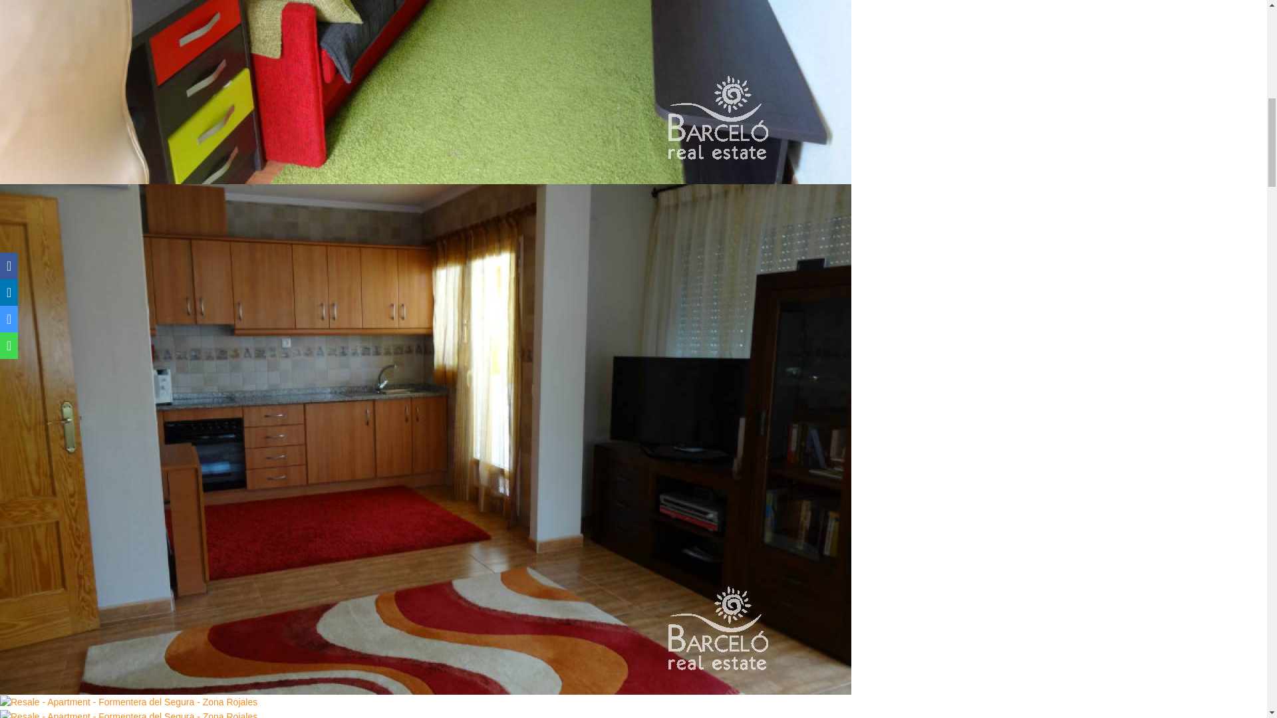 The image size is (1277, 718). Describe the element at coordinates (129, 714) in the screenshot. I see `Resale - Apartment - Formentera del Segura - Zona Rojales` at that location.